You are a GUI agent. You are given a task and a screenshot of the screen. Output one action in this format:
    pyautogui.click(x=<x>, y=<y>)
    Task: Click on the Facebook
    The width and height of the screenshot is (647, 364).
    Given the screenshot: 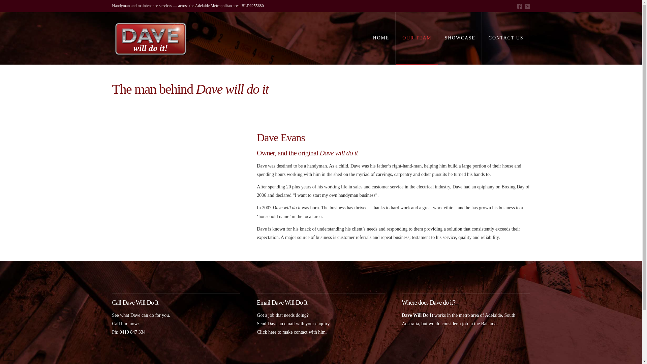 What is the action you would take?
    pyautogui.click(x=520, y=6)
    